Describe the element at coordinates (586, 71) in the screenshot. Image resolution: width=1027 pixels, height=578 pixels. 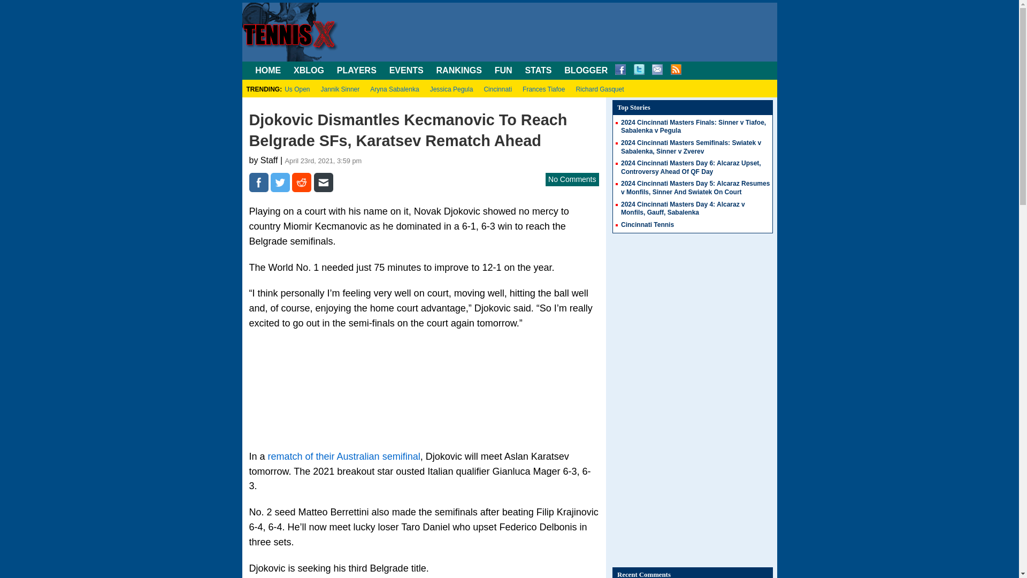
I see `Tennis Blogs` at that location.